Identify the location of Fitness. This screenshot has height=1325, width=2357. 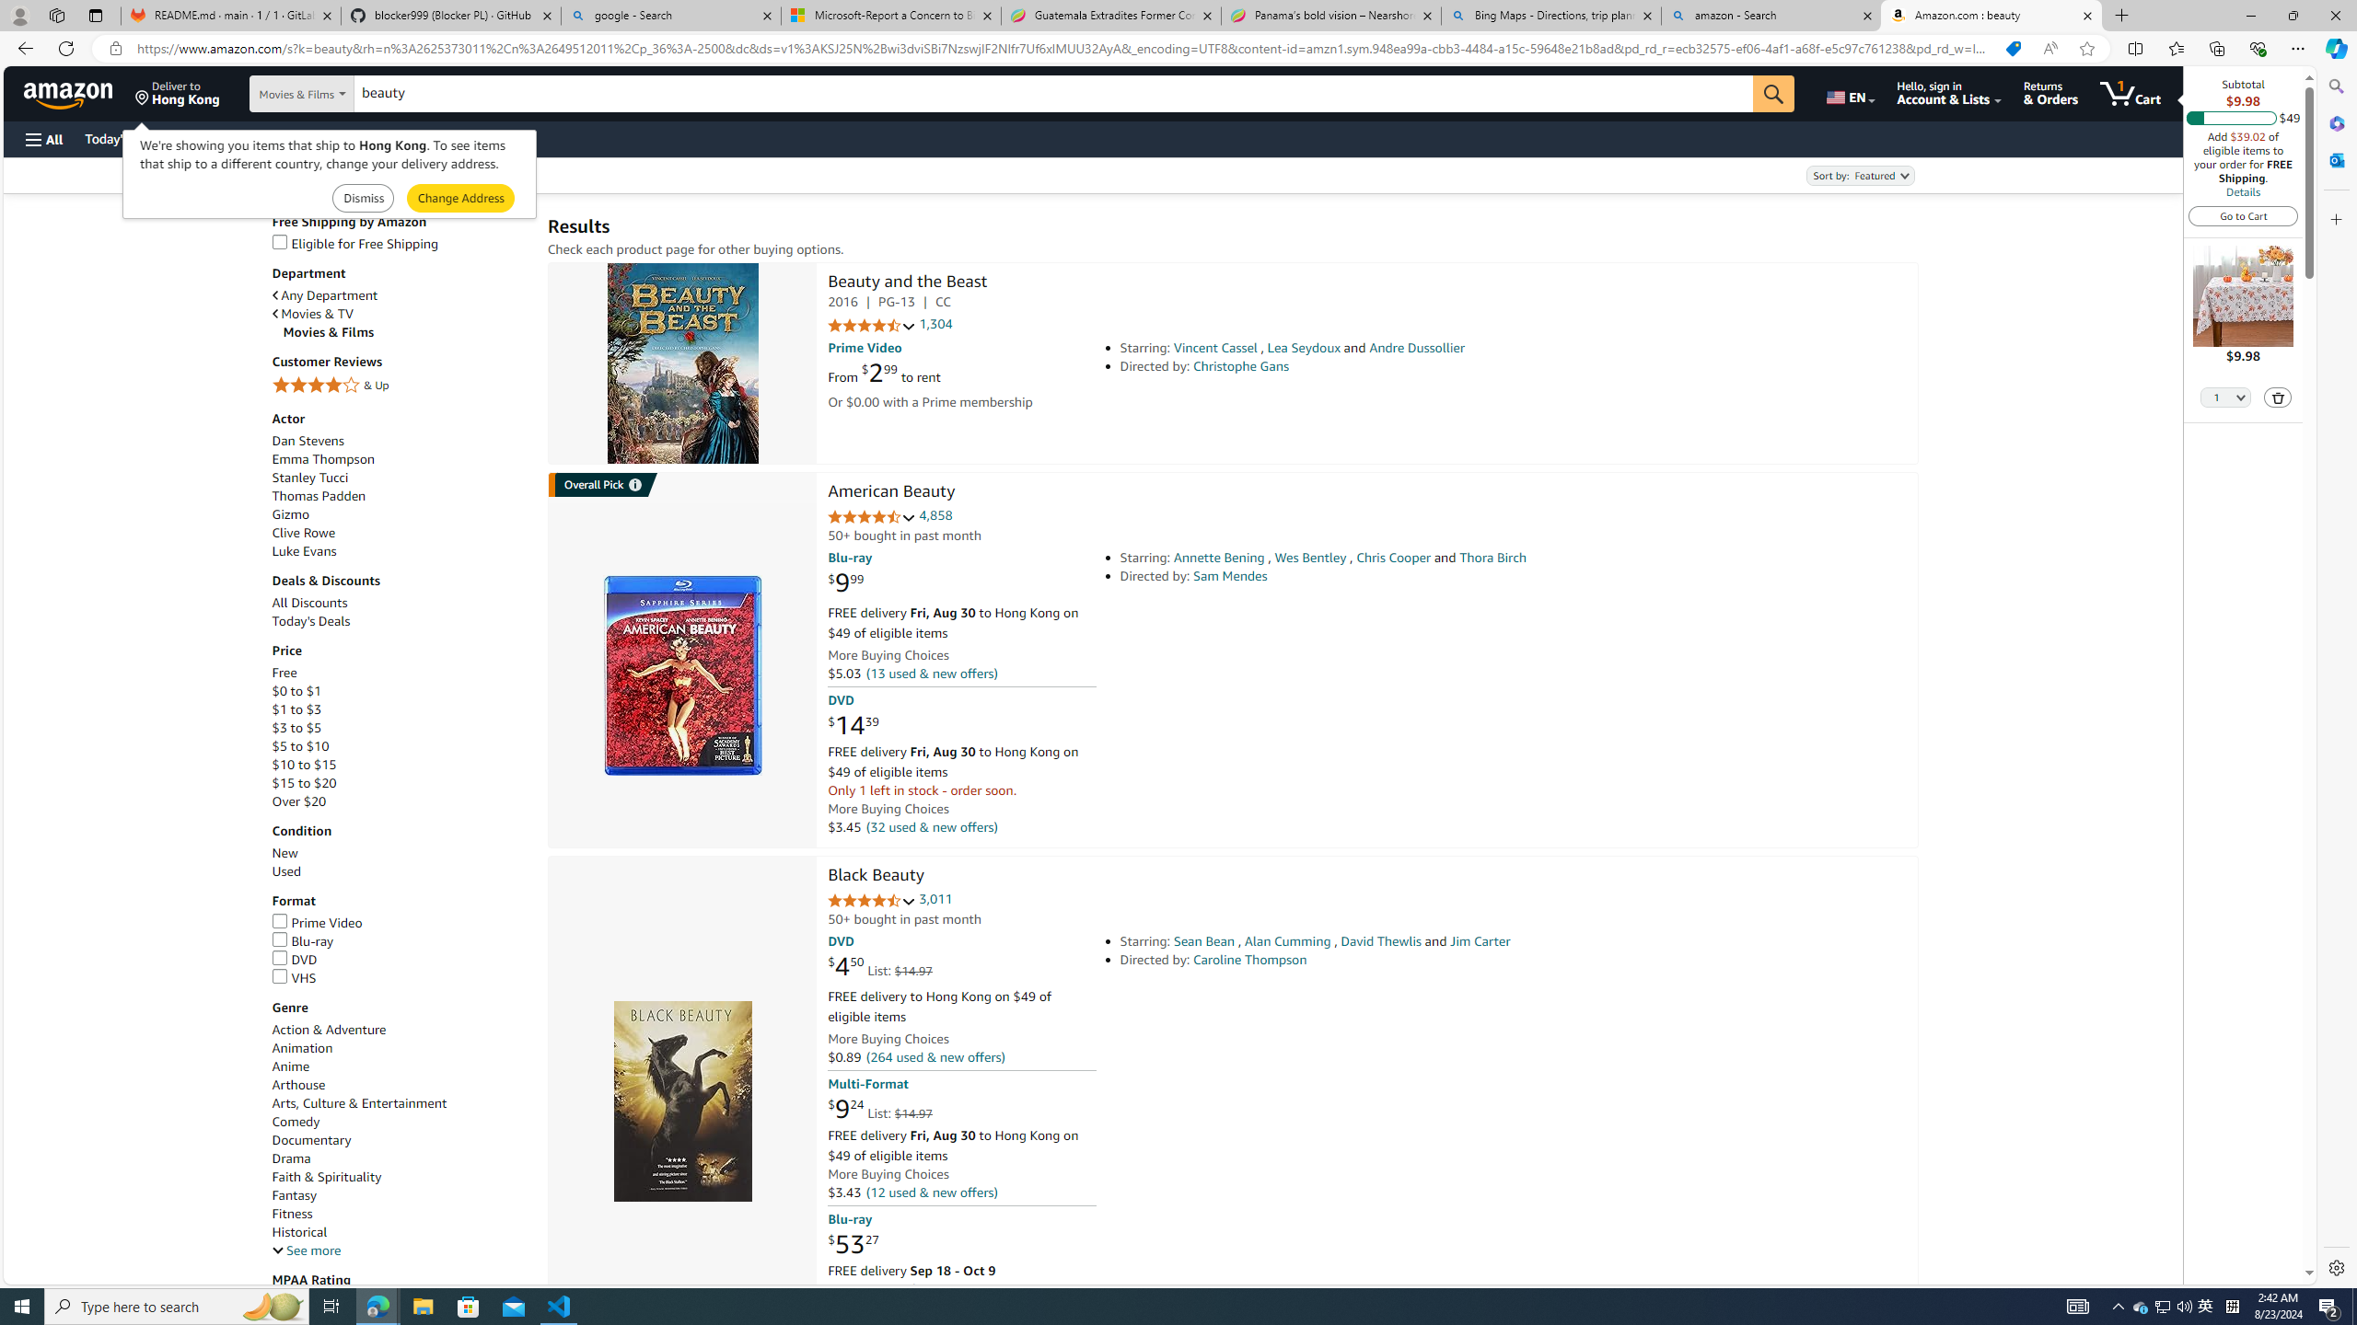
(401, 1213).